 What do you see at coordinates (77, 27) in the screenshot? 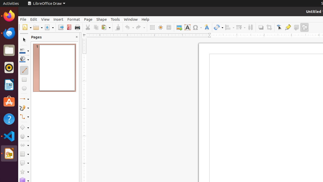
I see `Print` at bounding box center [77, 27].